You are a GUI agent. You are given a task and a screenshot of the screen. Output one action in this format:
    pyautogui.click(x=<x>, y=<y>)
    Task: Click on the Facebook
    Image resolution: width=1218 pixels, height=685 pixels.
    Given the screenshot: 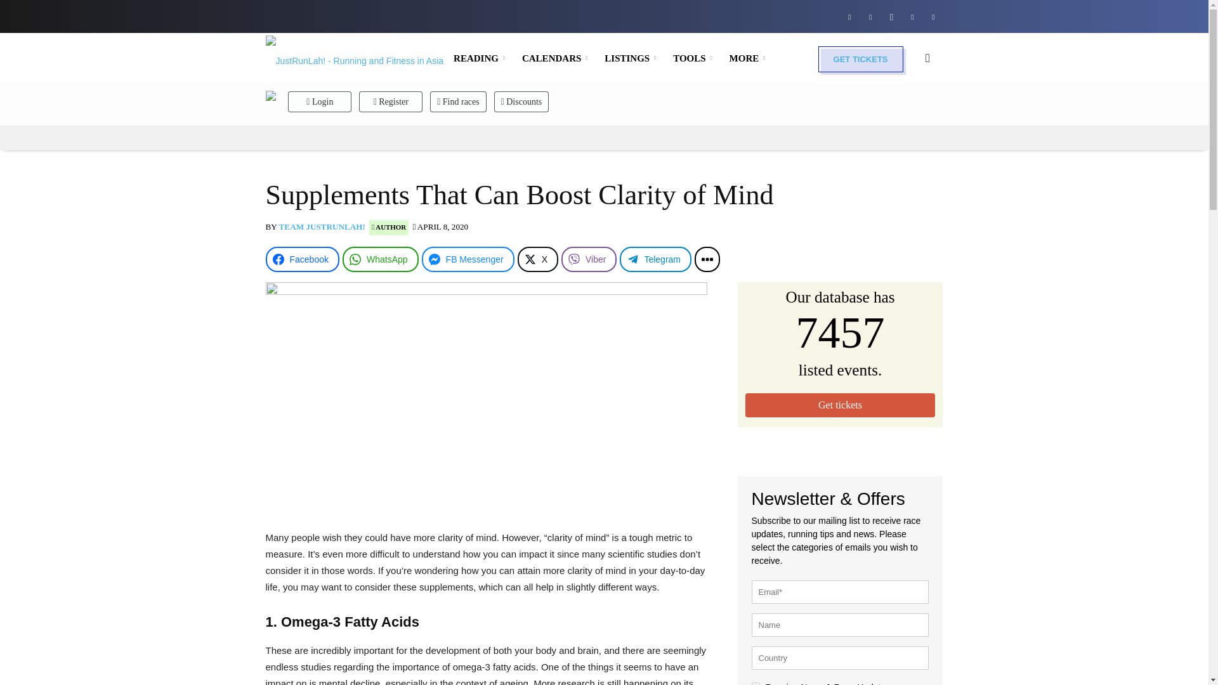 What is the action you would take?
    pyautogui.click(x=849, y=16)
    